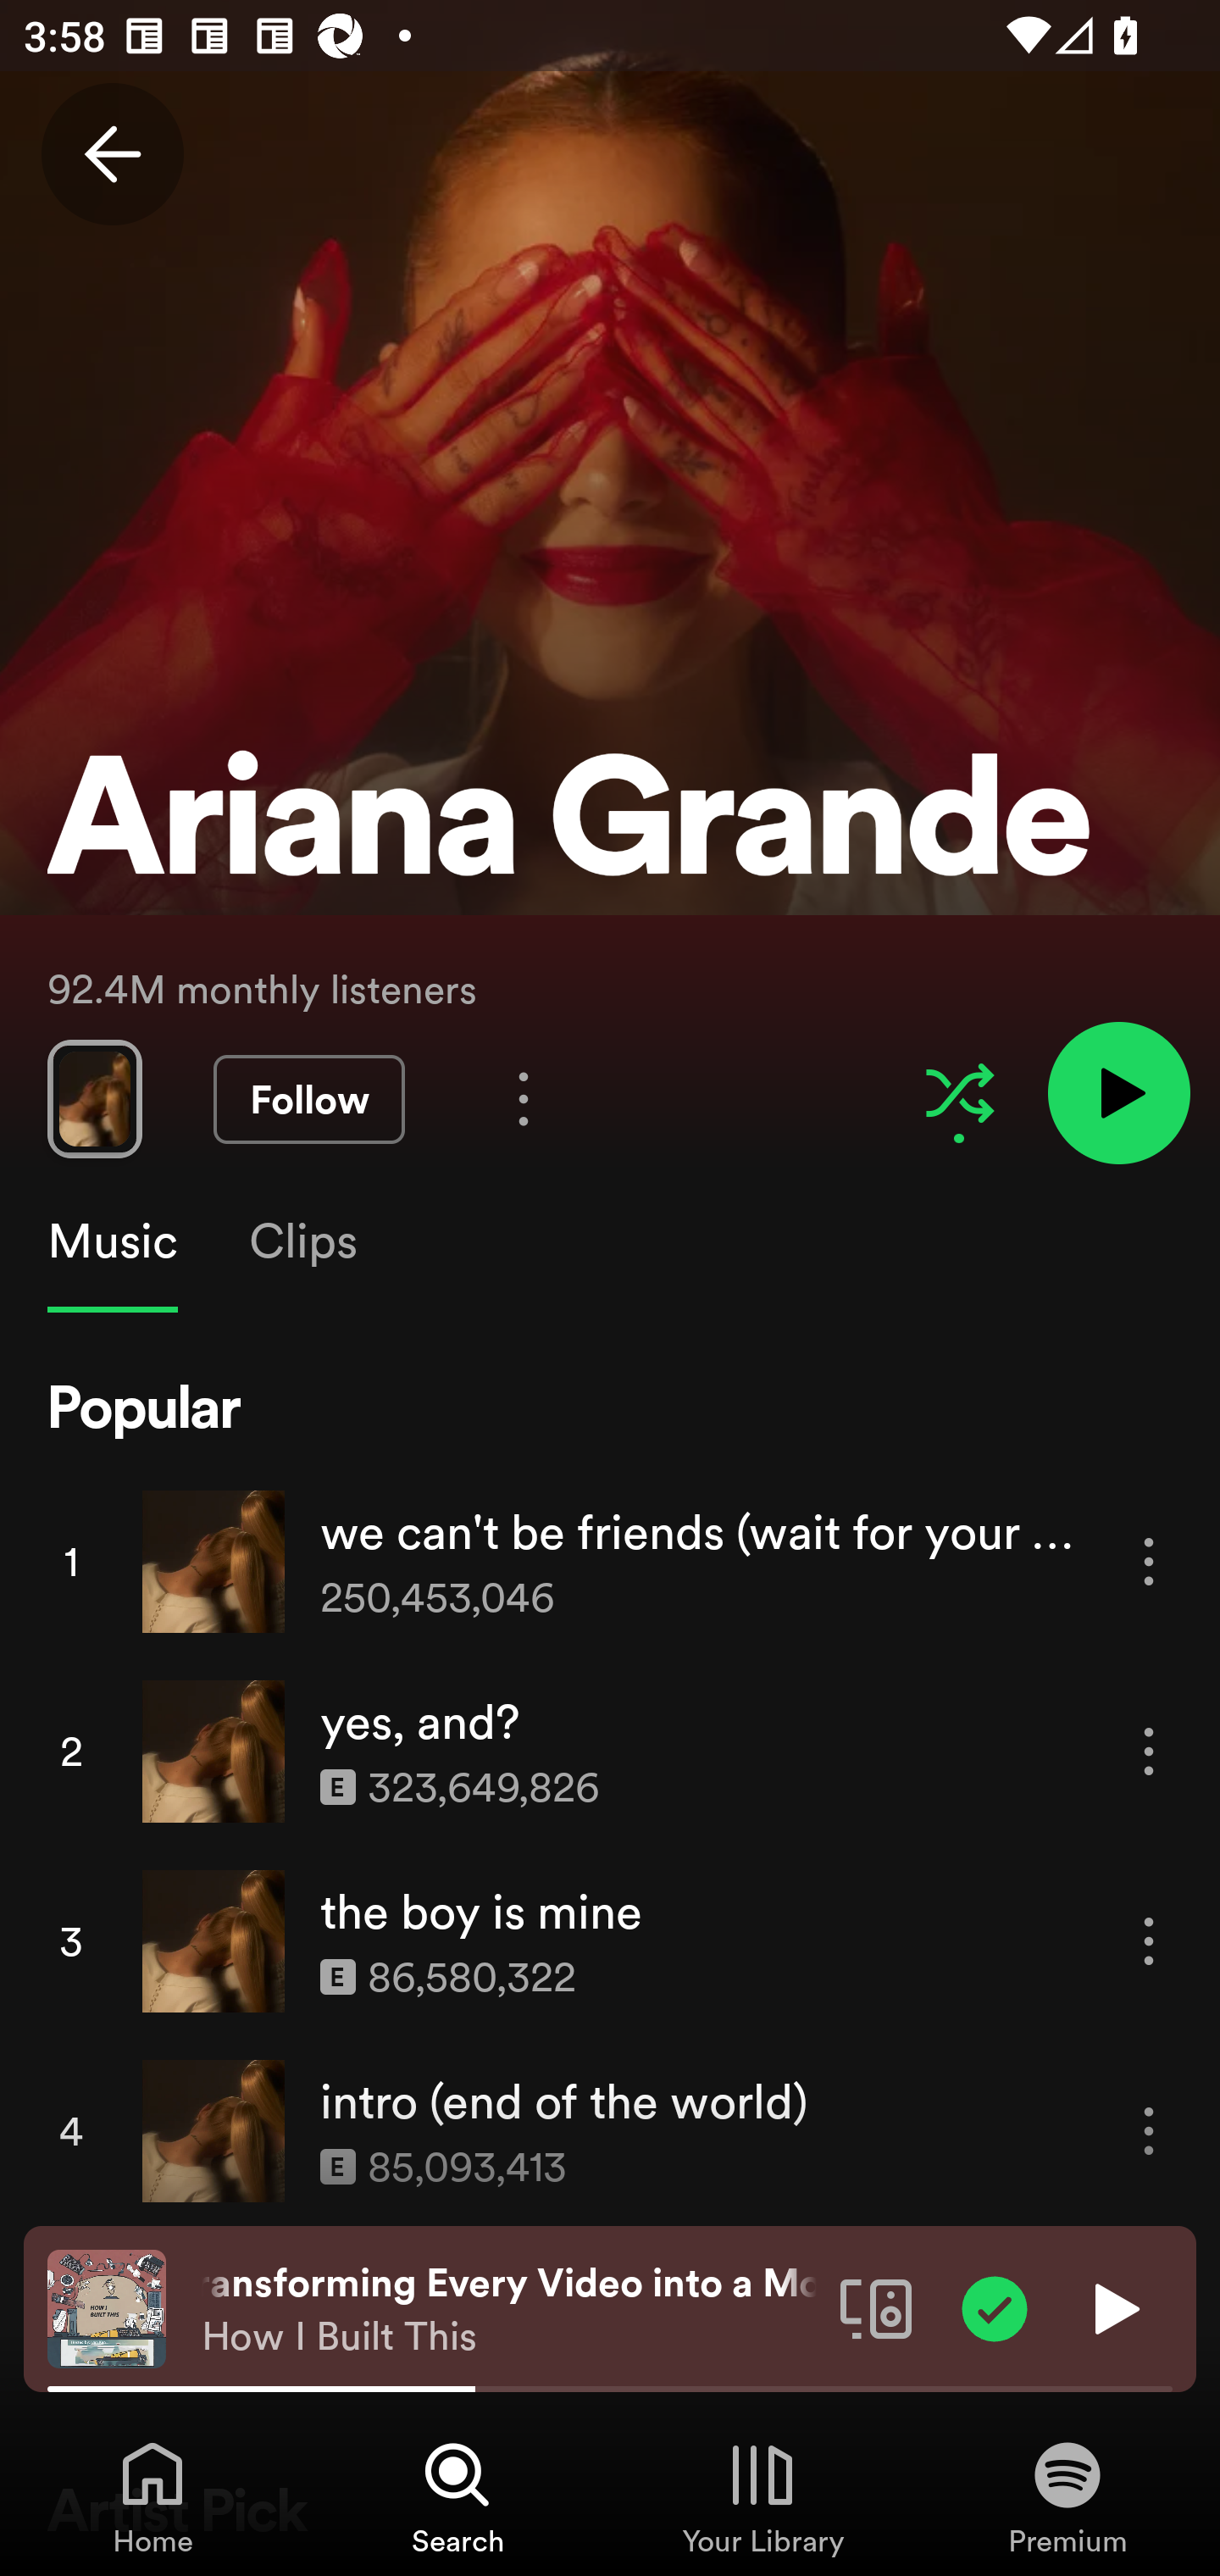 This screenshot has height=2576, width=1220. What do you see at coordinates (1149, 2132) in the screenshot?
I see `More options for song intro (end of the world)` at bounding box center [1149, 2132].